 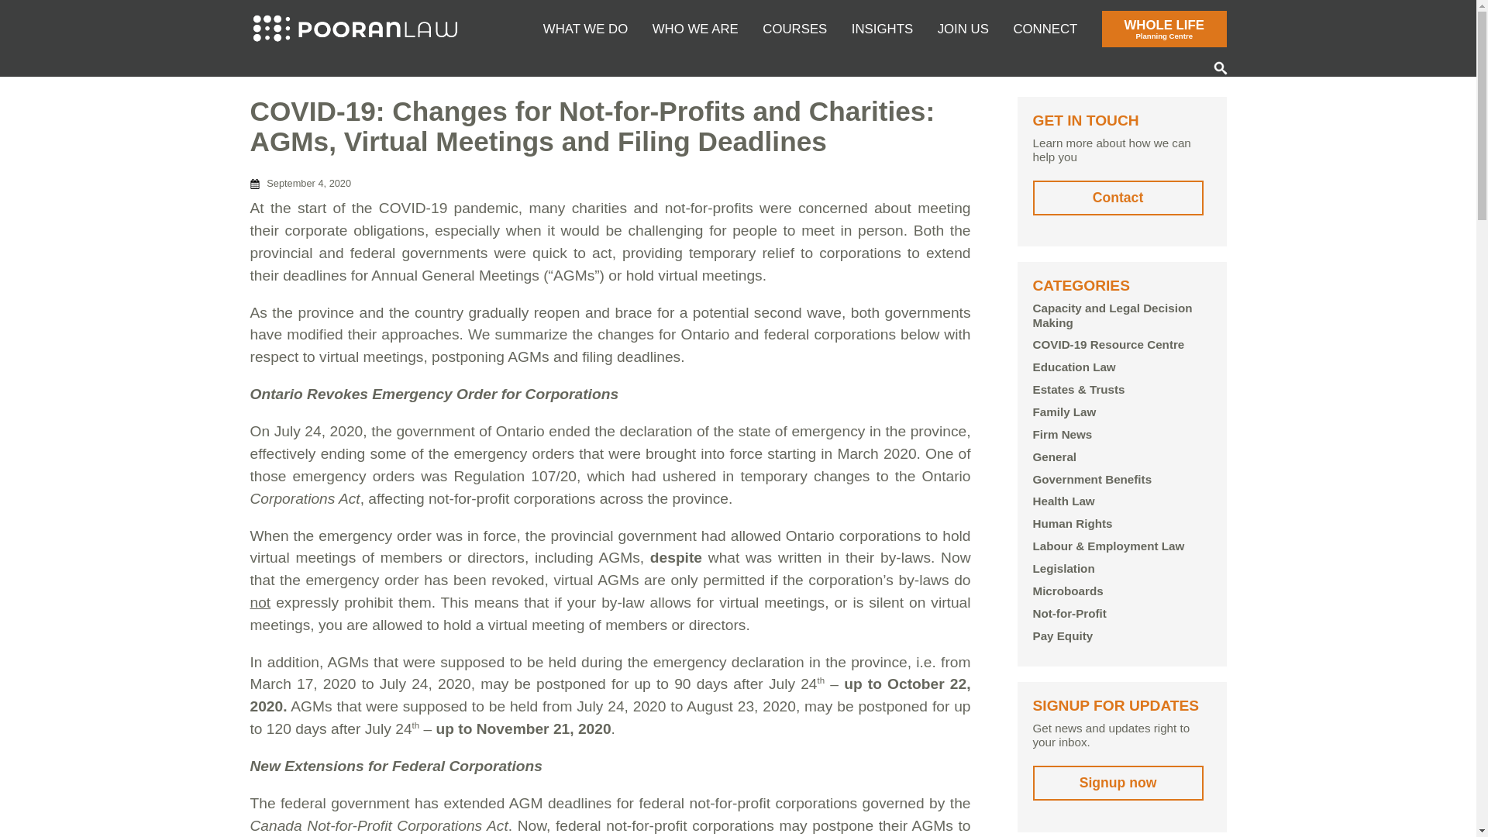 What do you see at coordinates (882, 25) in the screenshot?
I see `INSIGHTS` at bounding box center [882, 25].